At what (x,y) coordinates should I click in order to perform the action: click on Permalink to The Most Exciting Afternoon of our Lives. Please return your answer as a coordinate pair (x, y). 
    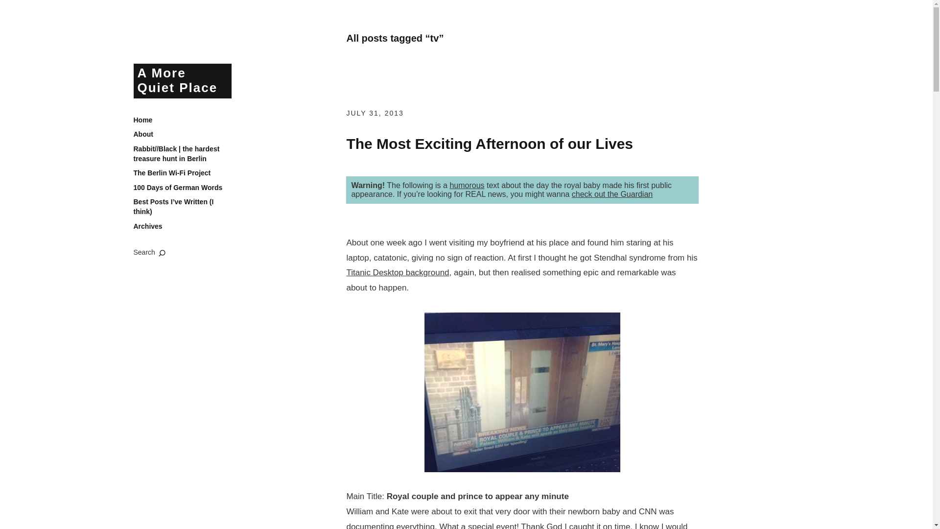
    Looking at the image, I should click on (489, 143).